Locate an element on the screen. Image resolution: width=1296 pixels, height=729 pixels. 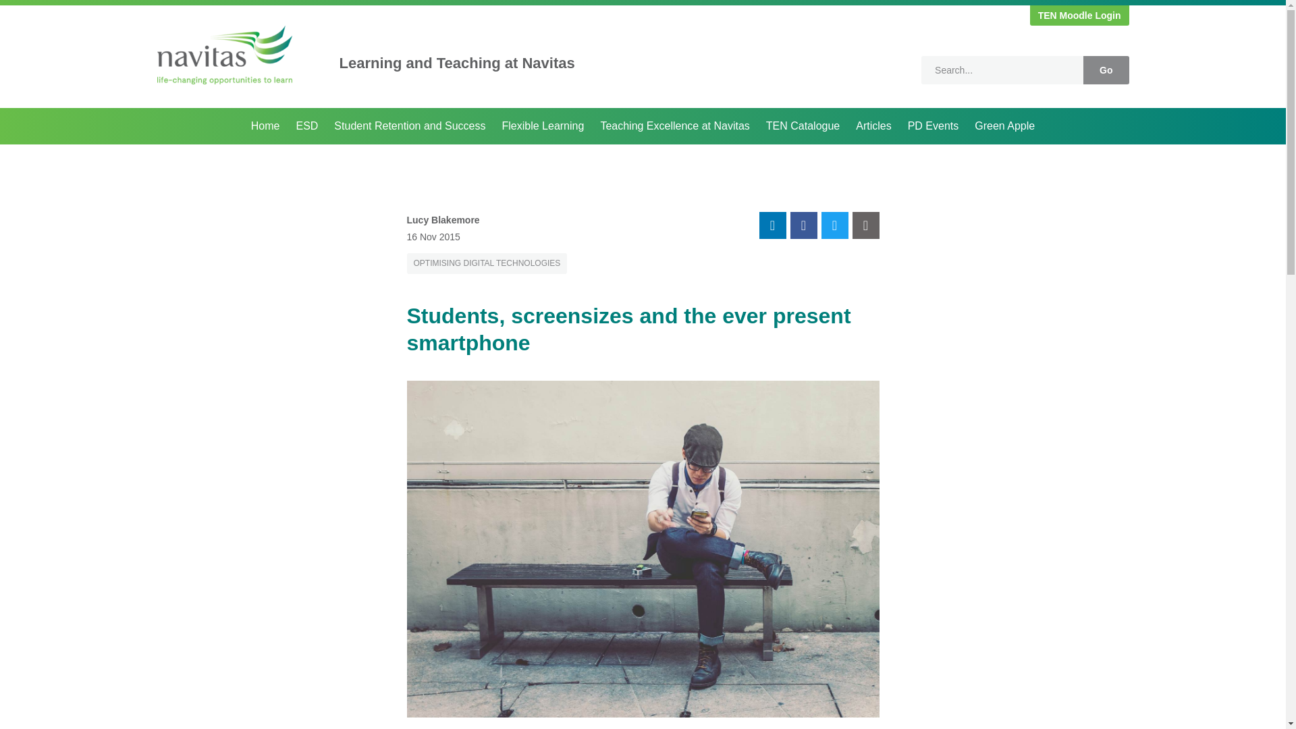
TEN Moodle Login is located at coordinates (1079, 15).